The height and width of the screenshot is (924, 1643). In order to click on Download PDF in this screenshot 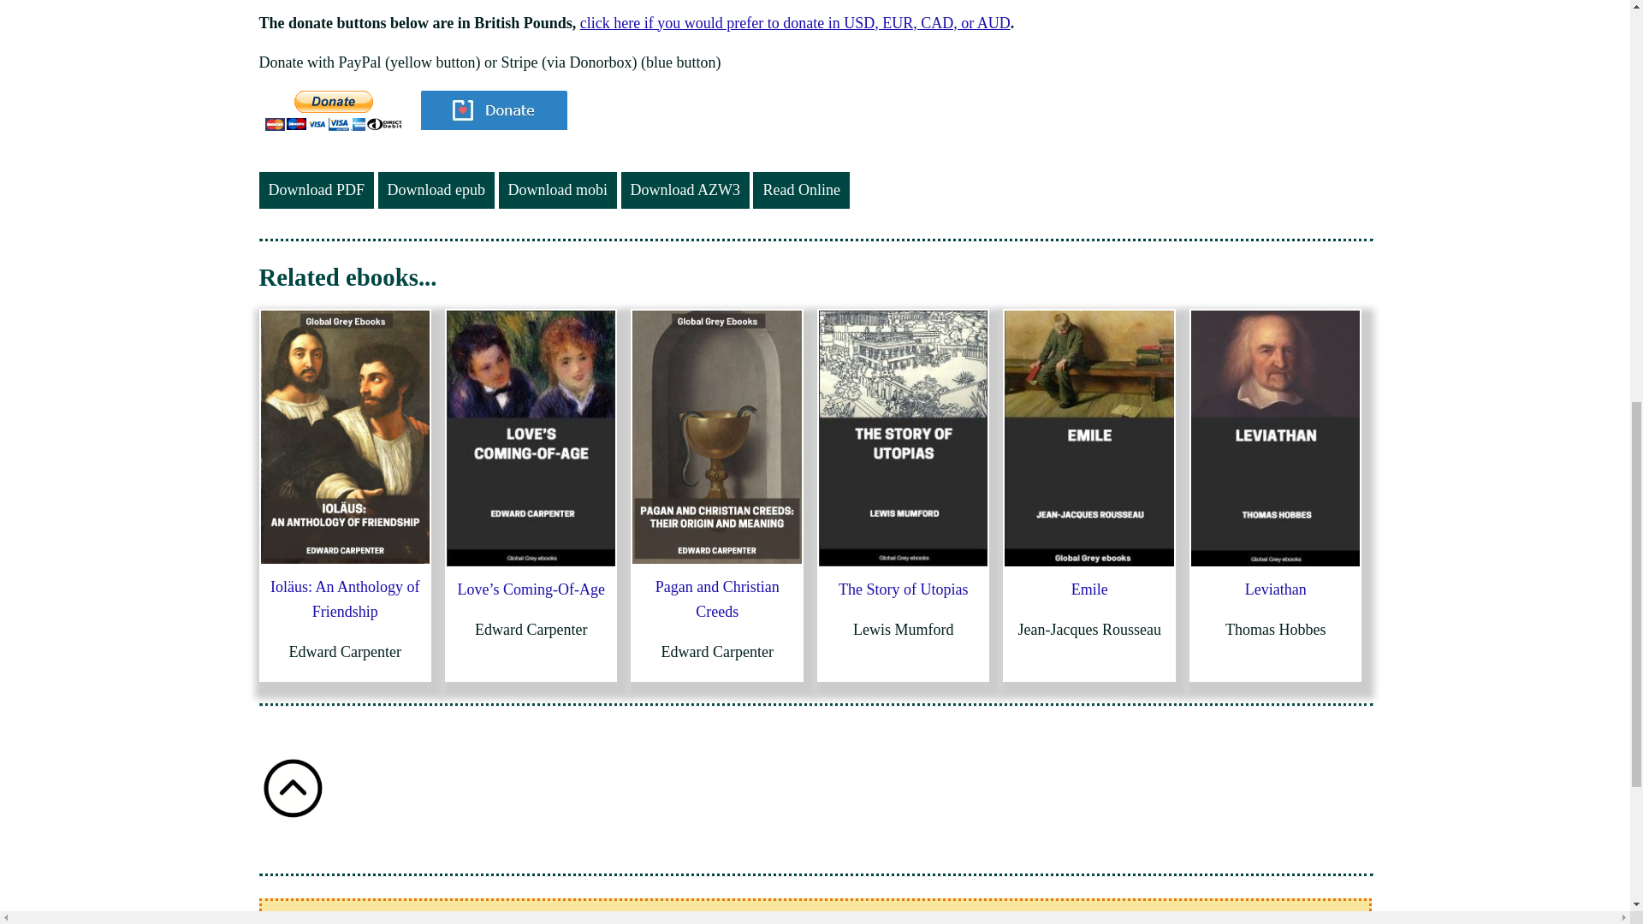, I will do `click(316, 190)`.